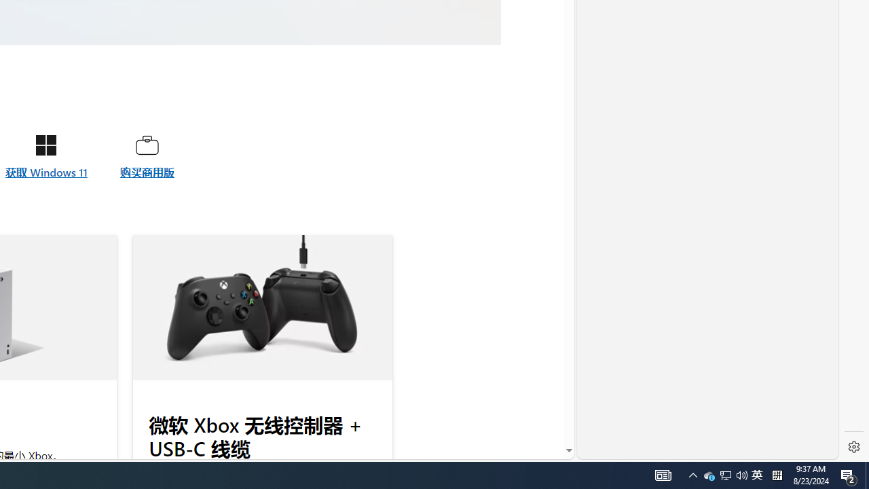 This screenshot has height=489, width=869. Describe the element at coordinates (262, 308) in the screenshot. I see `A pair of Xbox Wireless Controllers with USB-C Cable.` at that location.